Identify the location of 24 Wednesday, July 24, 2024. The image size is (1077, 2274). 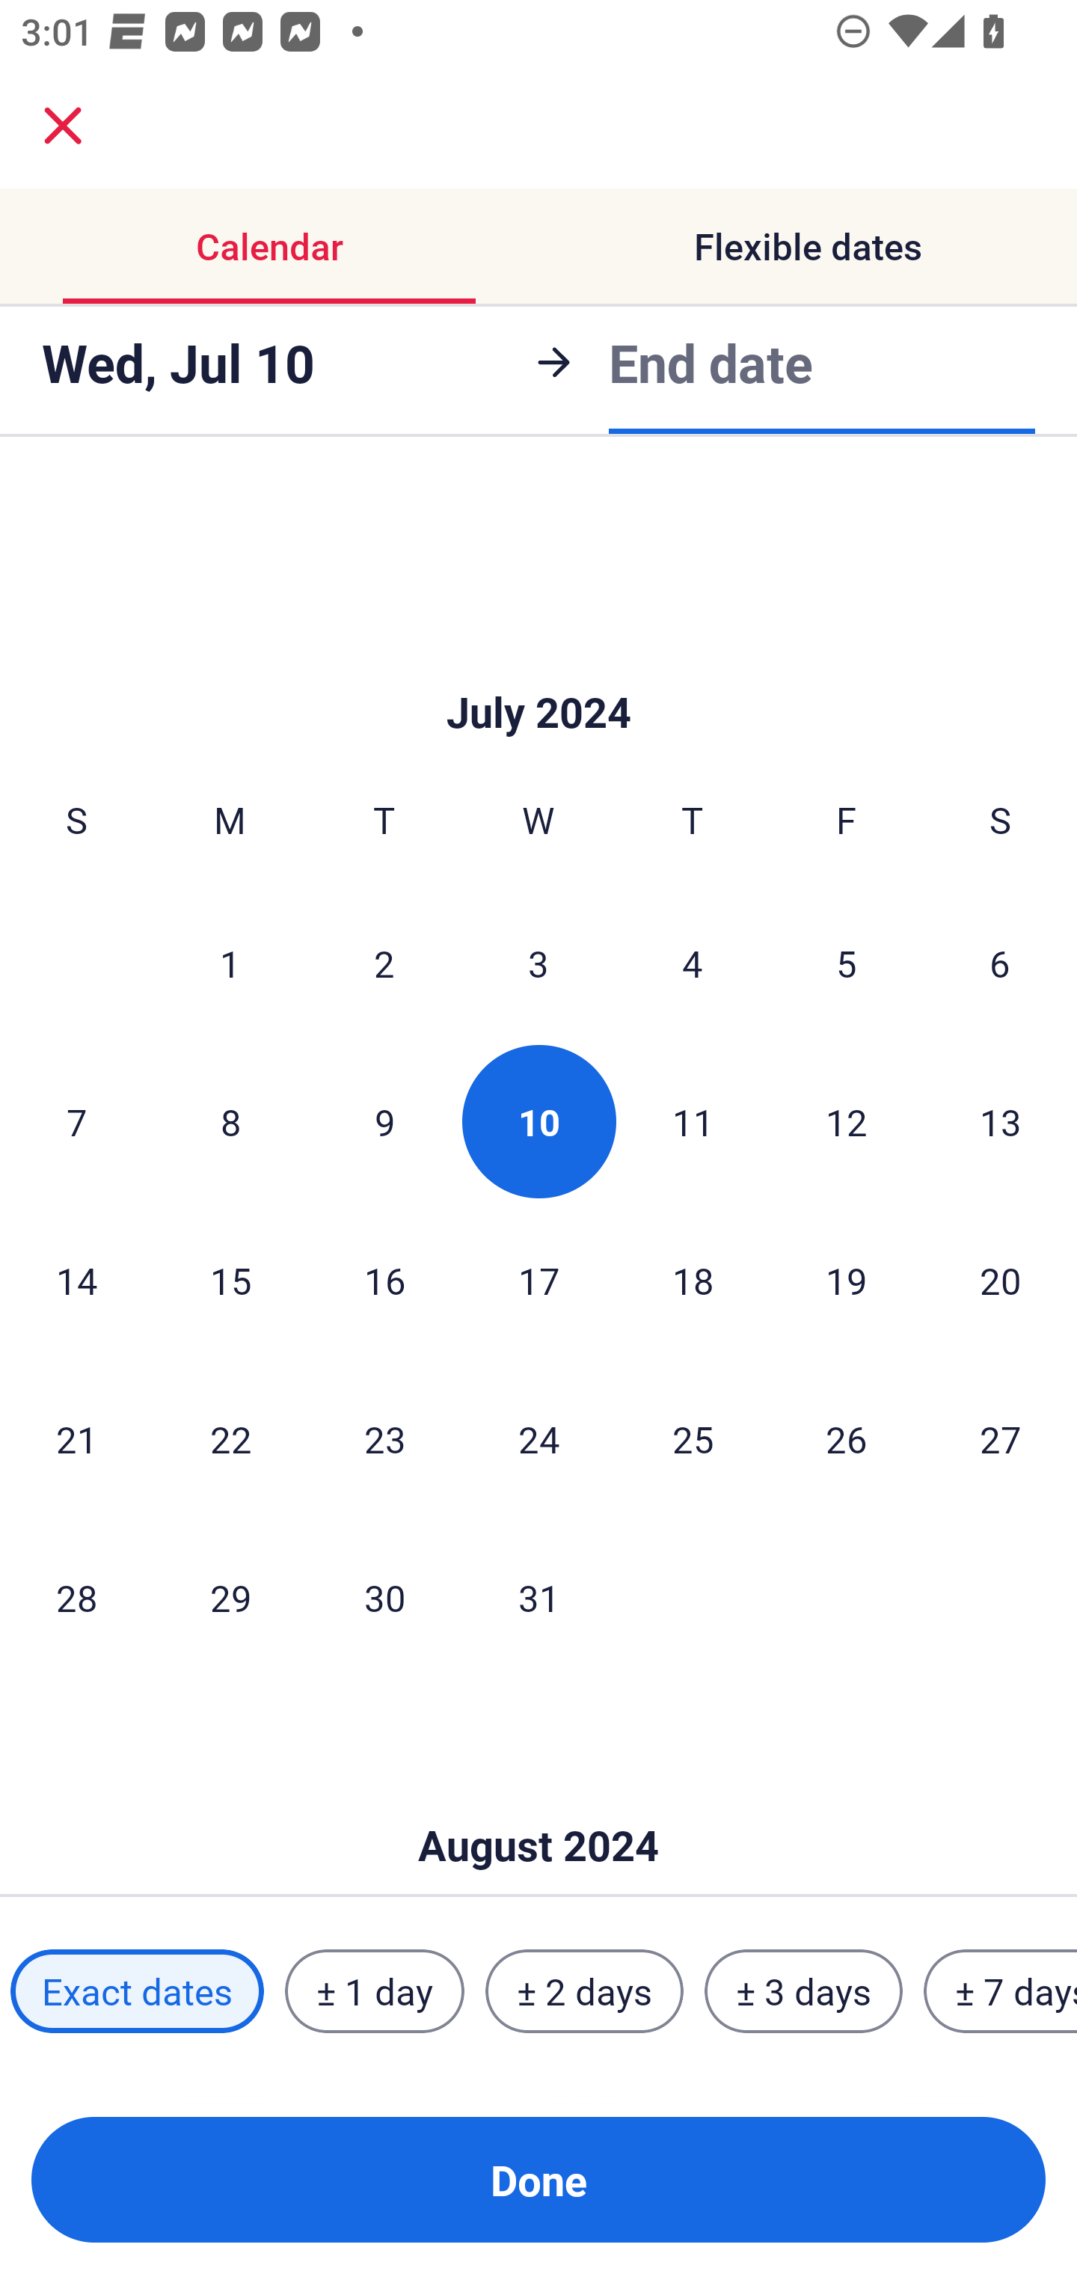
(538, 1438).